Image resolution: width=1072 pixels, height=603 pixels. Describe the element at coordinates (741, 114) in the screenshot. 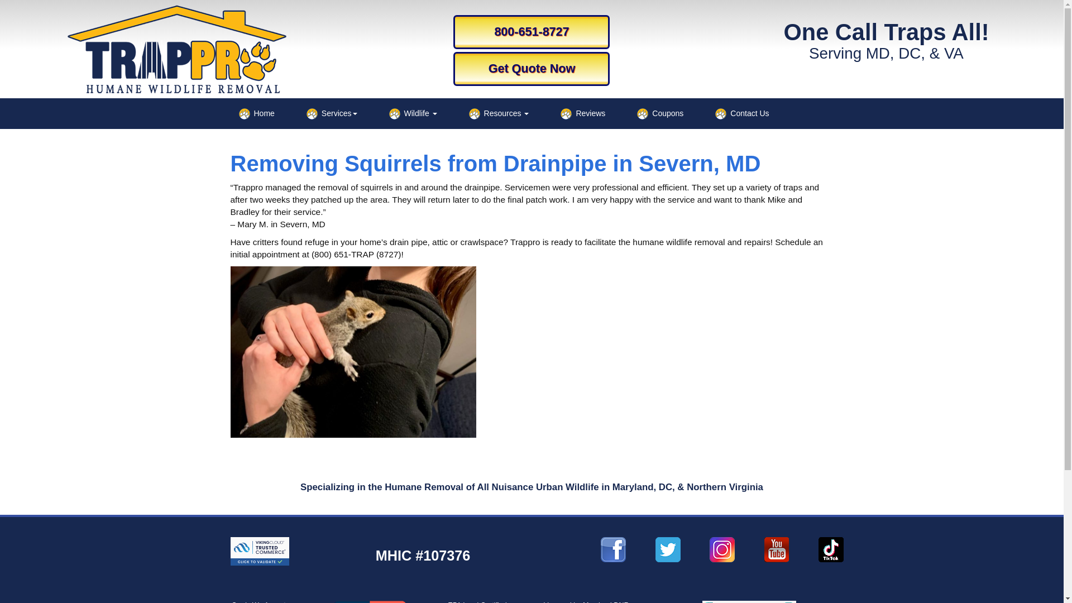

I see `Contact Us` at that location.